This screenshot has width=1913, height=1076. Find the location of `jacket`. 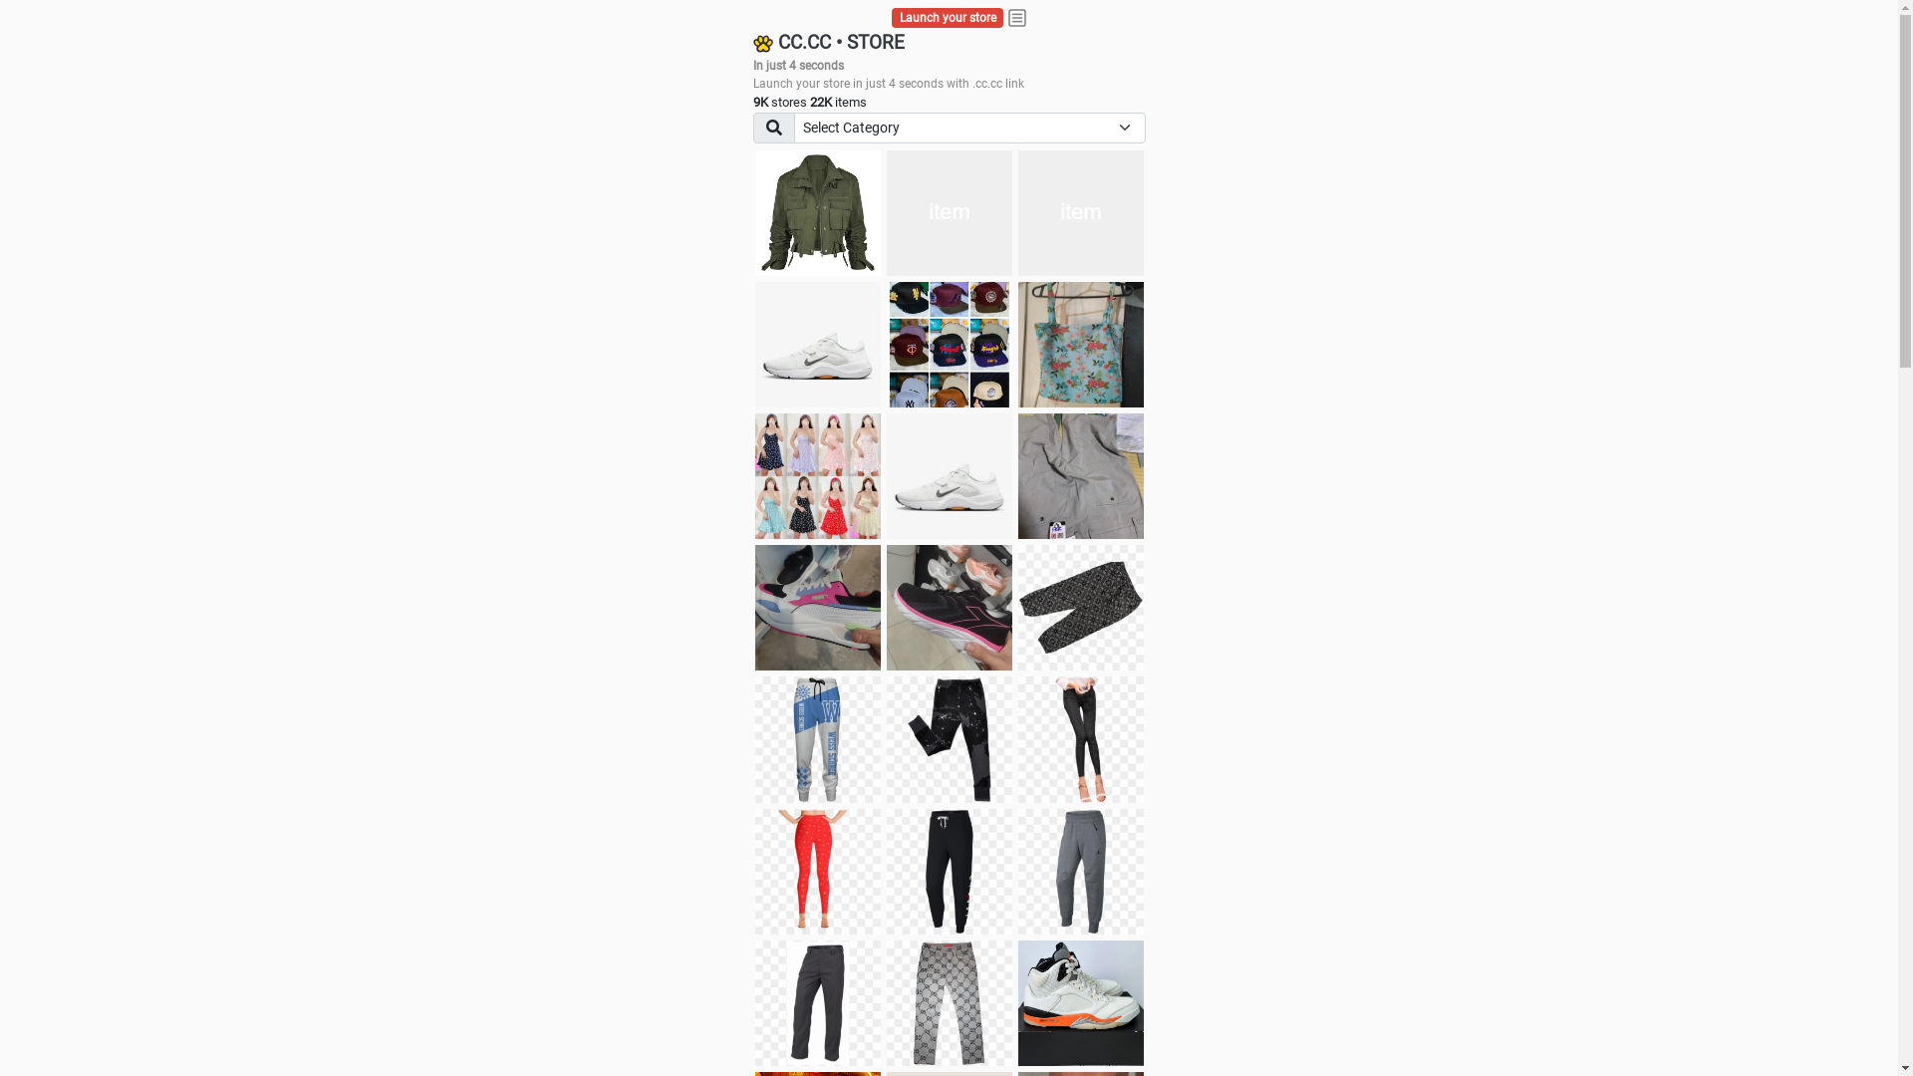

jacket is located at coordinates (818, 213).